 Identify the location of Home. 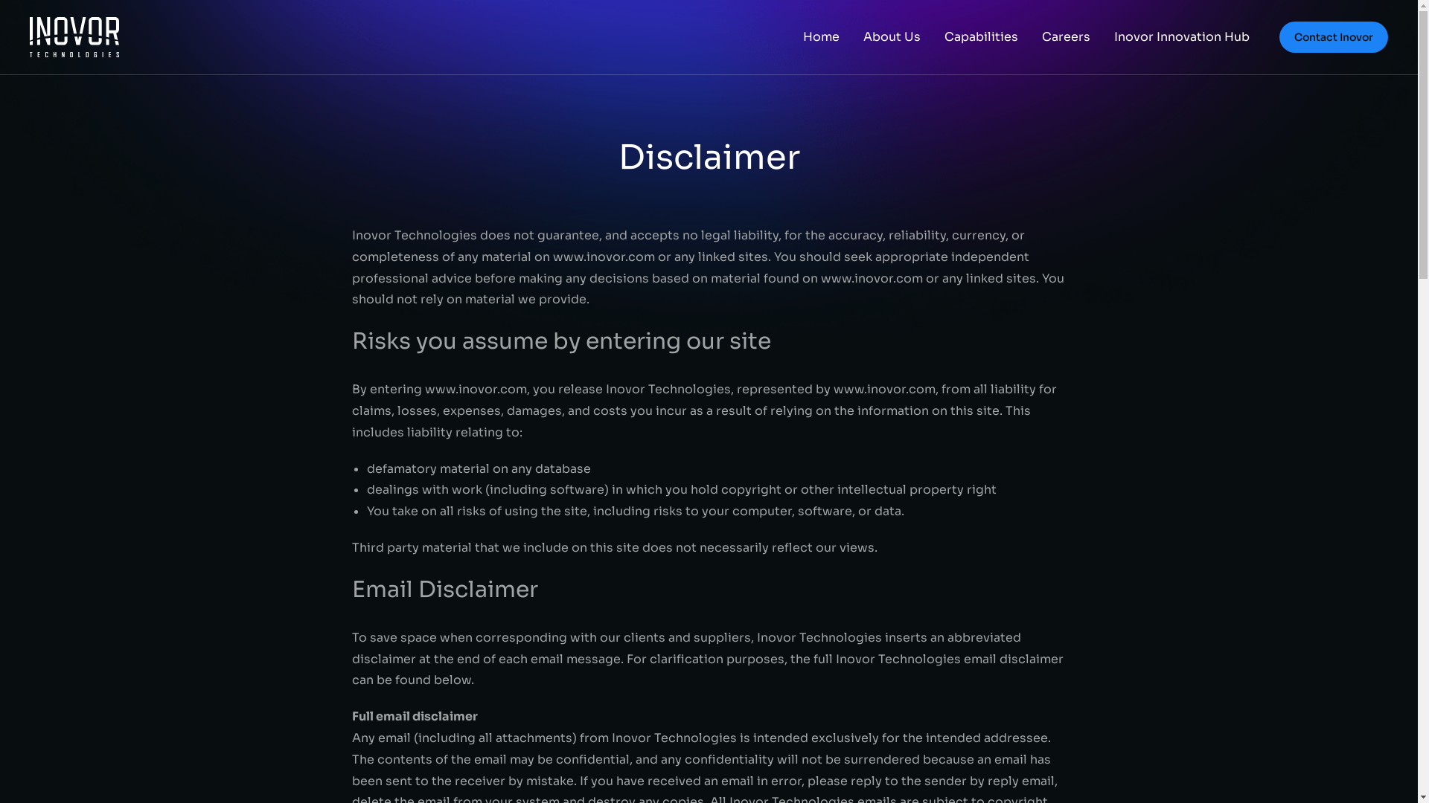
(822, 37).